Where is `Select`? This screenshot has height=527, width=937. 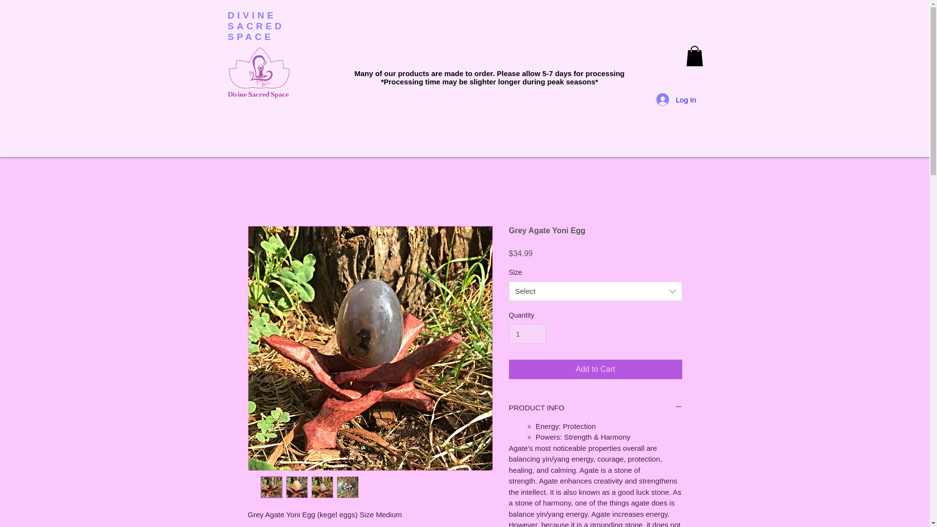
Select is located at coordinates (595, 291).